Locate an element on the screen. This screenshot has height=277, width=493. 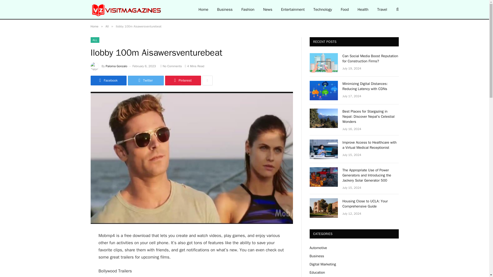
Share on Facebook is located at coordinates (108, 80).